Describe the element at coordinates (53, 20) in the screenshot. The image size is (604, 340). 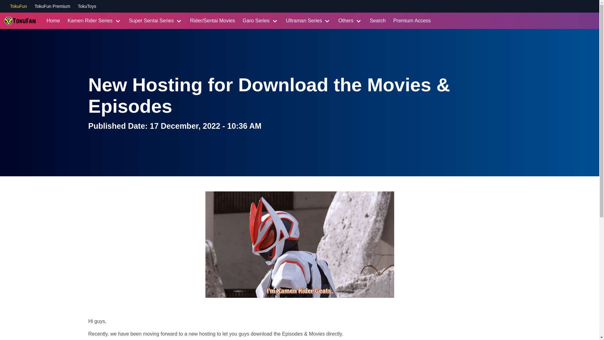
I see `Home` at that location.